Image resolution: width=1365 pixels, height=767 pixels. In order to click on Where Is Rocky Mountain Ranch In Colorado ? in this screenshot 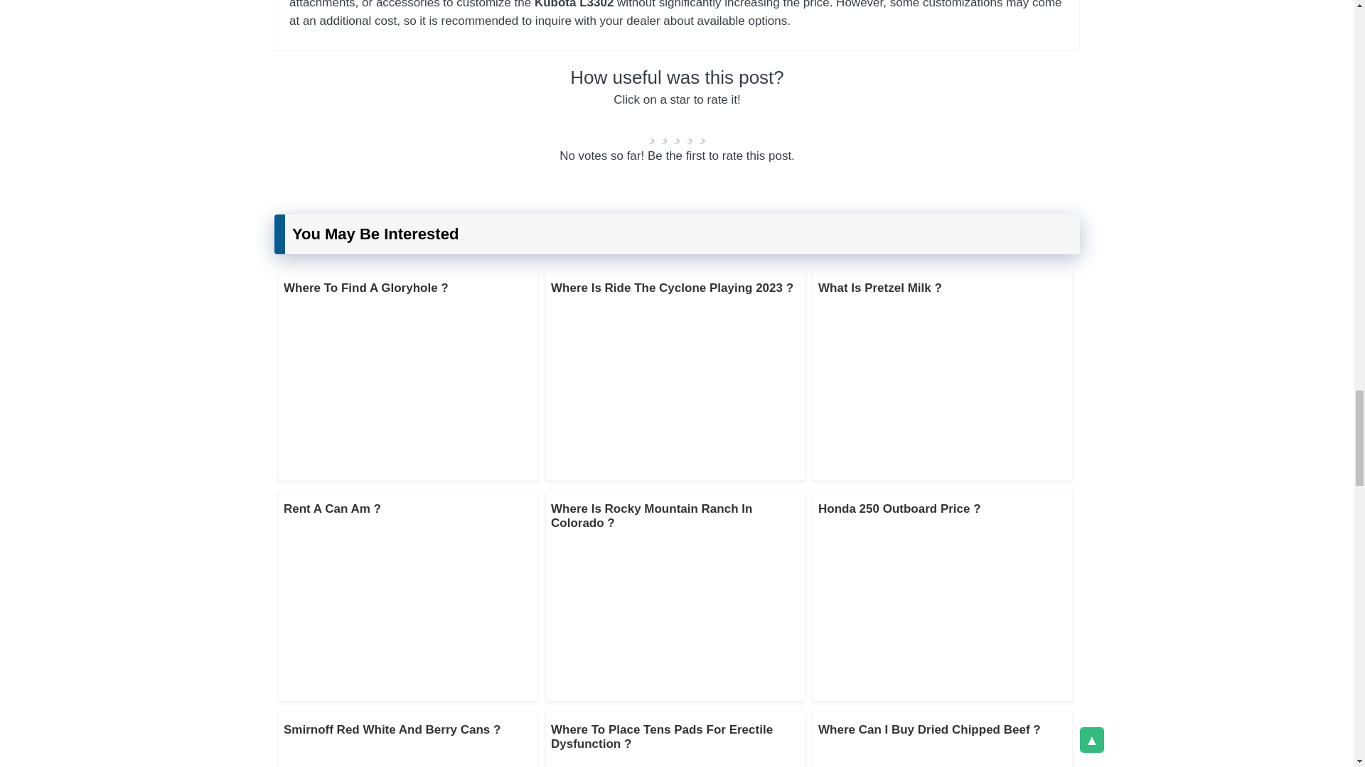, I will do `click(651, 516)`.